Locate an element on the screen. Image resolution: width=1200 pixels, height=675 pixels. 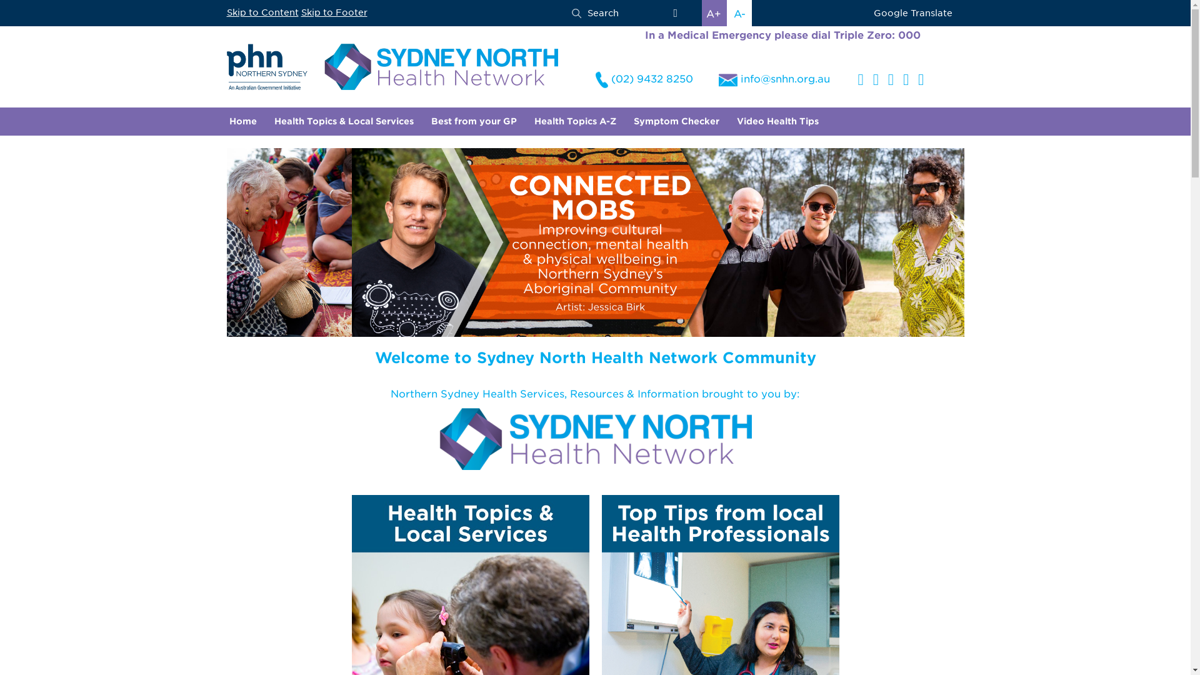
Health Topics & Local Services is located at coordinates (344, 121).